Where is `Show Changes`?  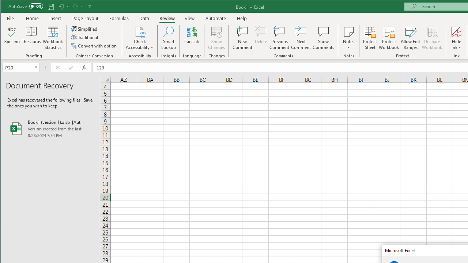
Show Changes is located at coordinates (216, 38).